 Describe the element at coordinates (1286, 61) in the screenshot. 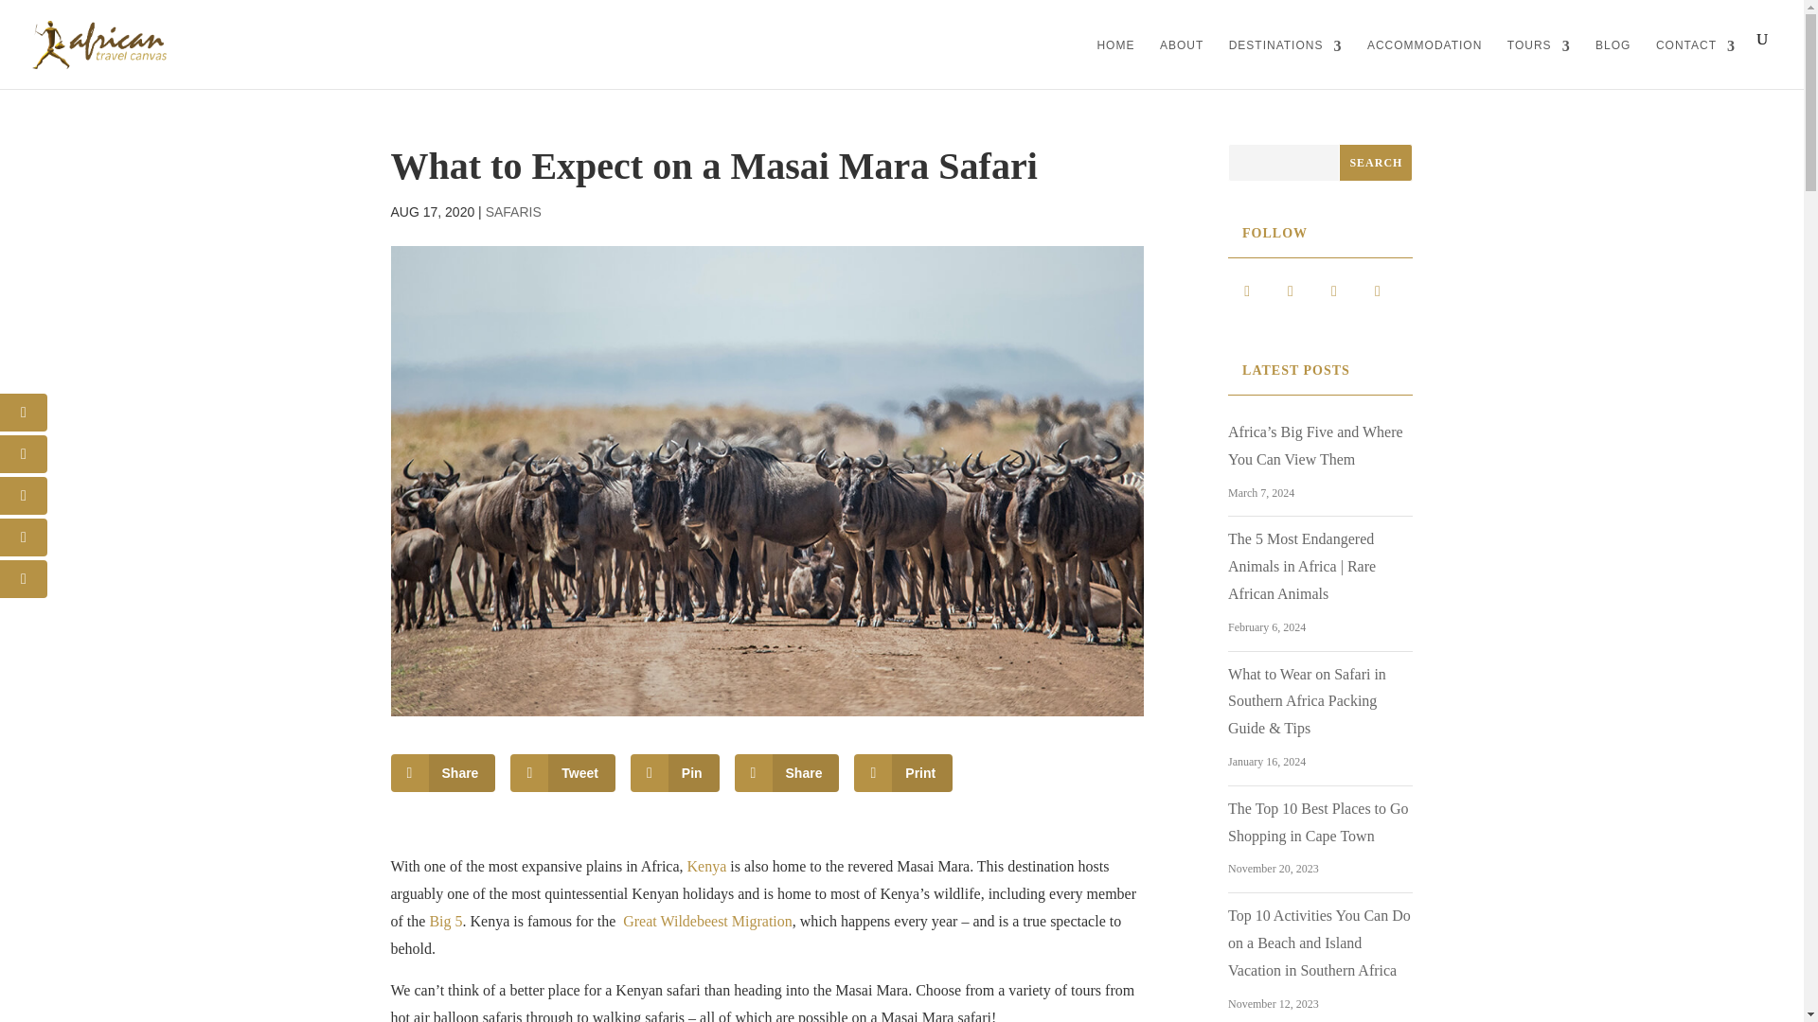

I see `DESTINATIONS` at that location.